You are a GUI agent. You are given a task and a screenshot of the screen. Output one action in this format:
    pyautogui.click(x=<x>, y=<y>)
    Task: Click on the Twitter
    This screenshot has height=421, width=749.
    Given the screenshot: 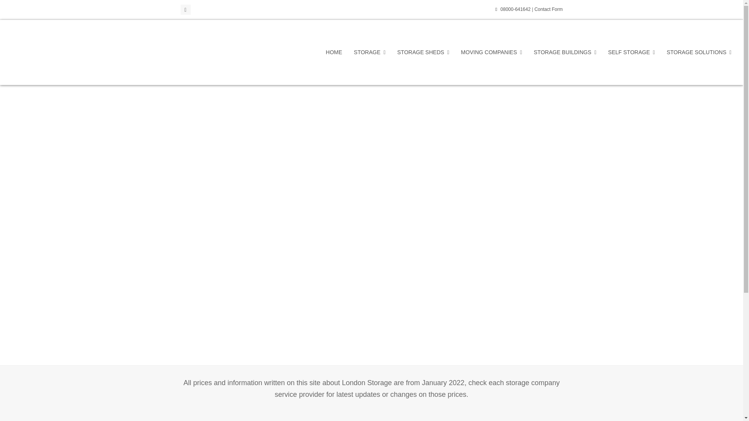 What is the action you would take?
    pyautogui.click(x=185, y=9)
    